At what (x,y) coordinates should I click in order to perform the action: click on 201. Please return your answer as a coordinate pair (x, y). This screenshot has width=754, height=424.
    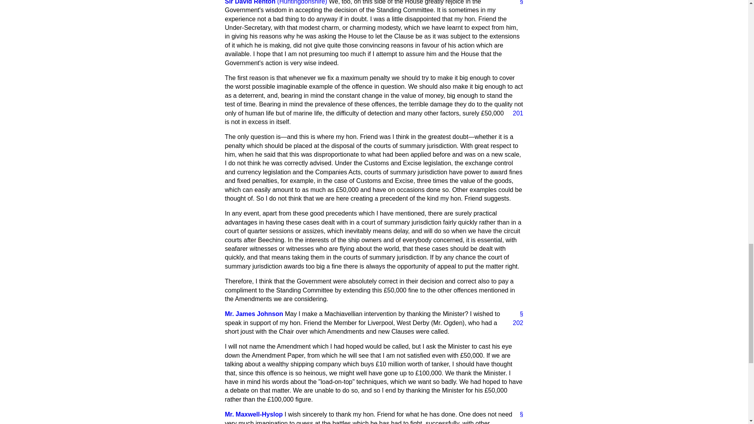
    Looking at the image, I should click on (515, 113).